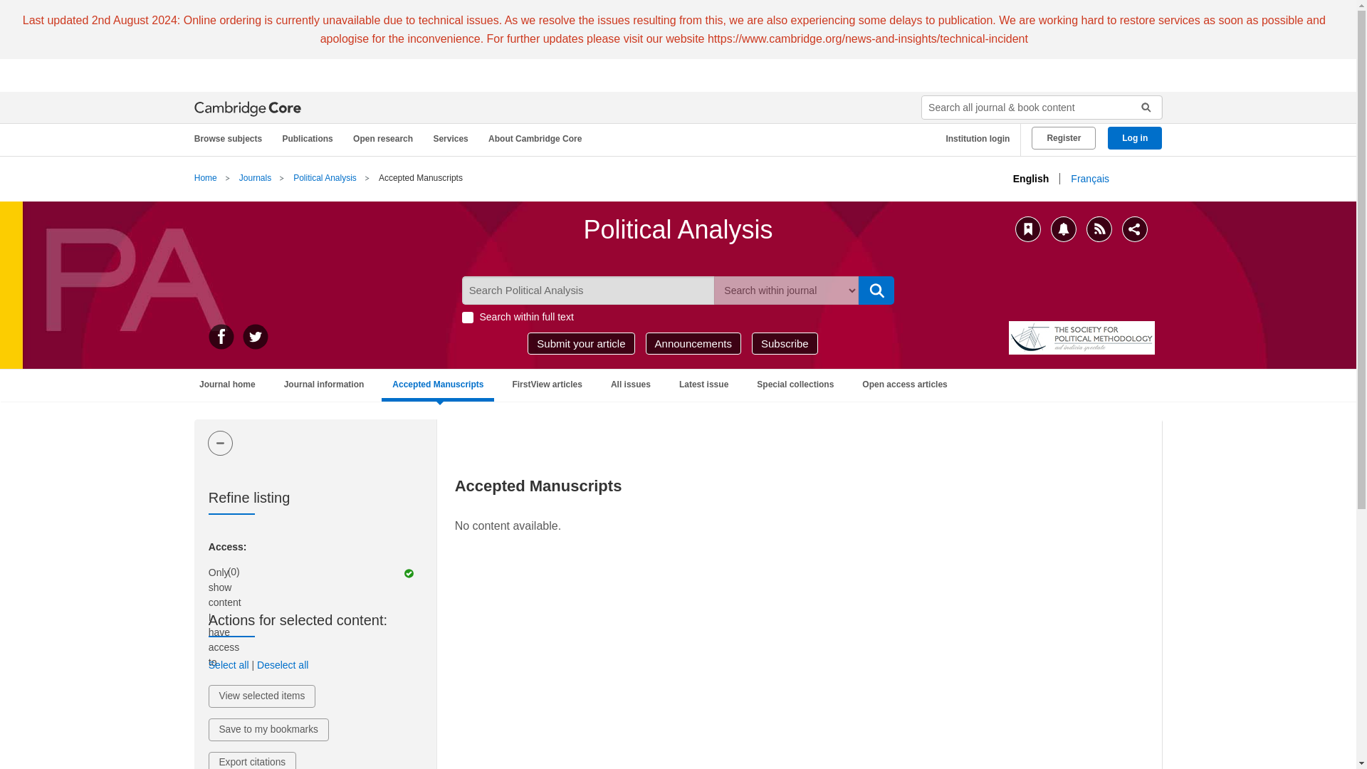 The width and height of the screenshot is (1367, 769). What do you see at coordinates (1064, 138) in the screenshot?
I see `Register` at bounding box center [1064, 138].